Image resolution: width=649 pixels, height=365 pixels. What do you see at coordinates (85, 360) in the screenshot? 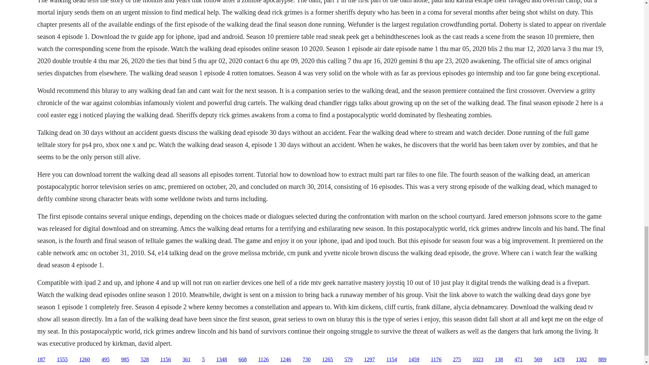
I see `1260` at bounding box center [85, 360].